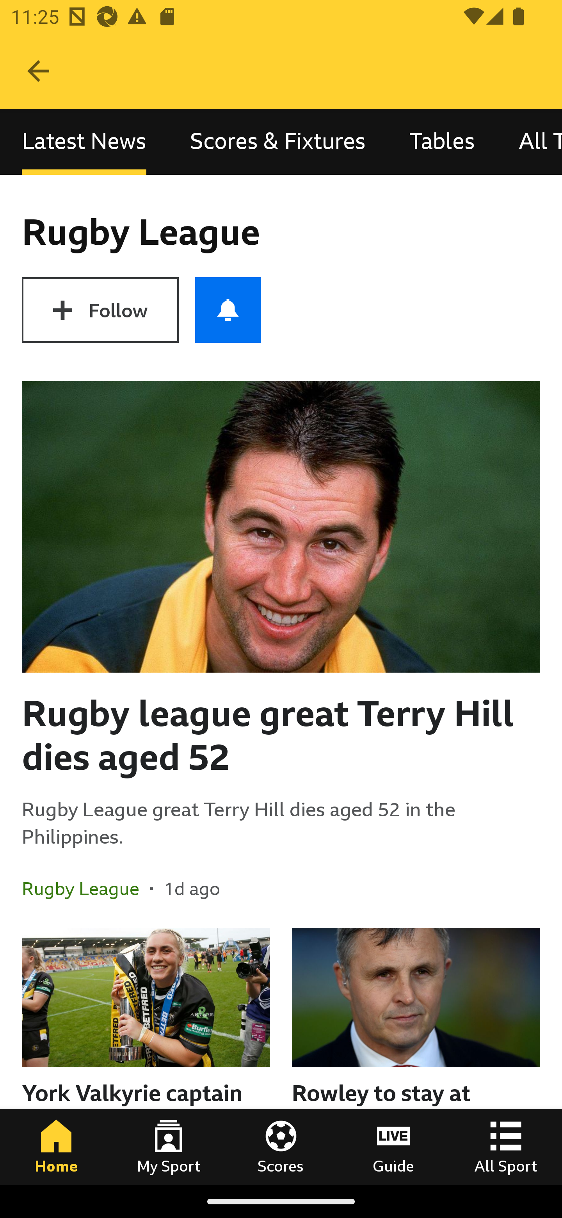  What do you see at coordinates (278, 142) in the screenshot?
I see `Scores & Fixtures` at bounding box center [278, 142].